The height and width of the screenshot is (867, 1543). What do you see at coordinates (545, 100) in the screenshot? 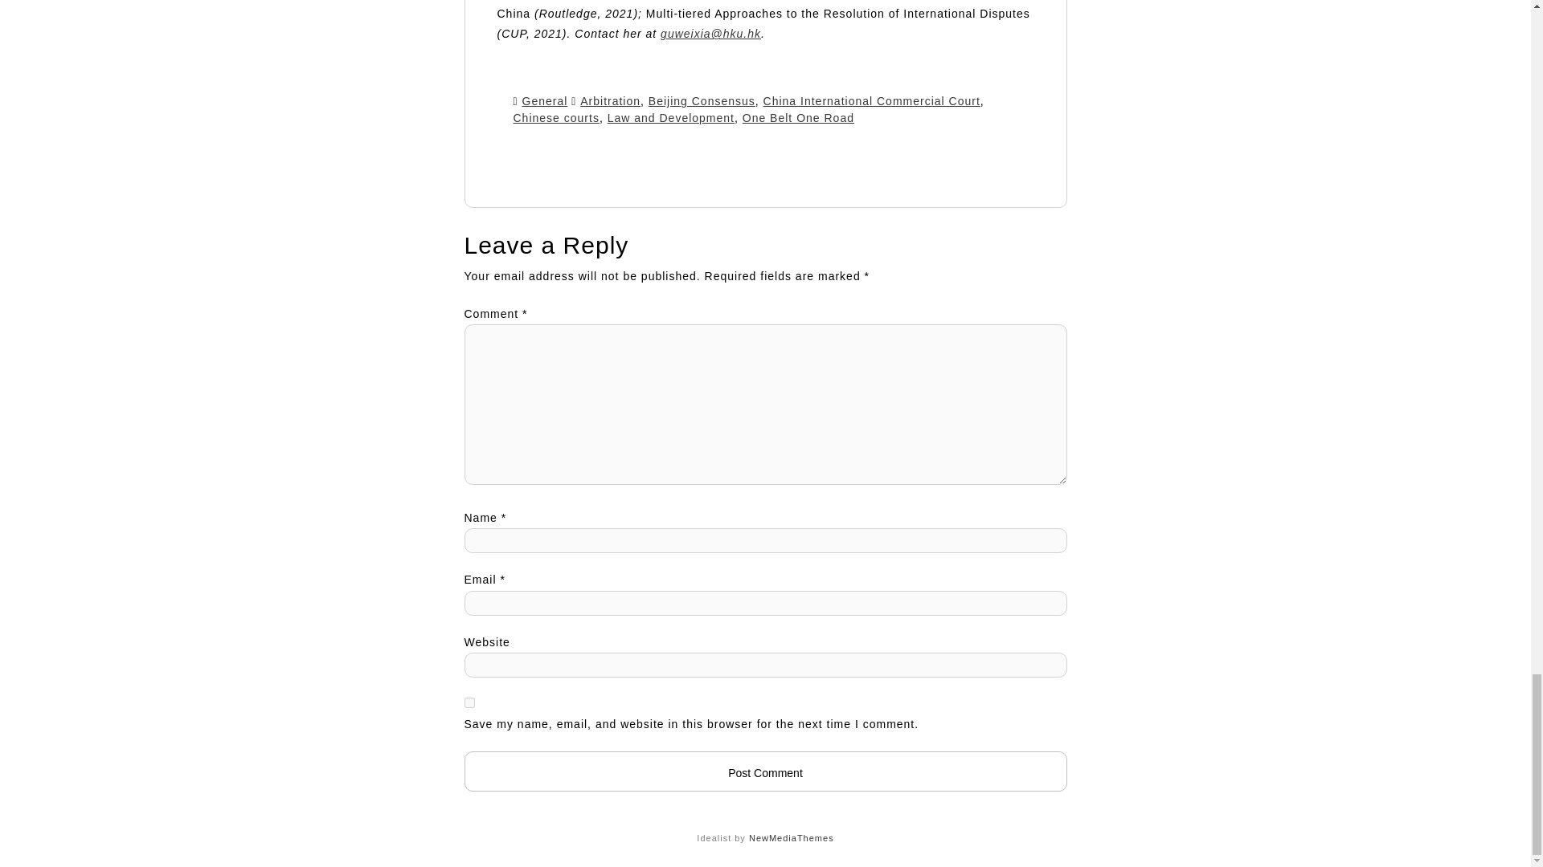
I see `General` at bounding box center [545, 100].